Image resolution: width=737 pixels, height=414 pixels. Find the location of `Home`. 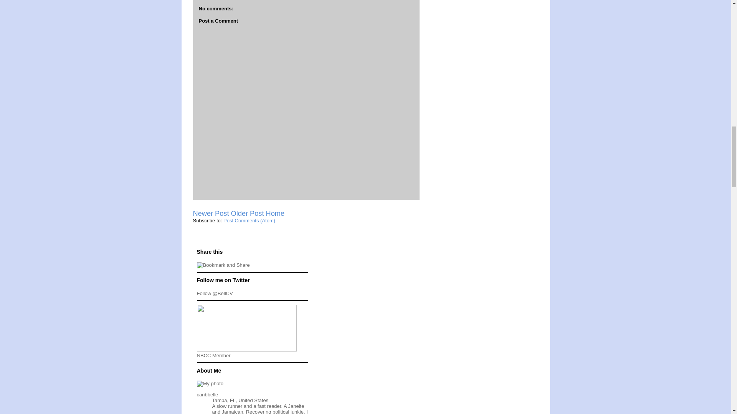

Home is located at coordinates (275, 213).